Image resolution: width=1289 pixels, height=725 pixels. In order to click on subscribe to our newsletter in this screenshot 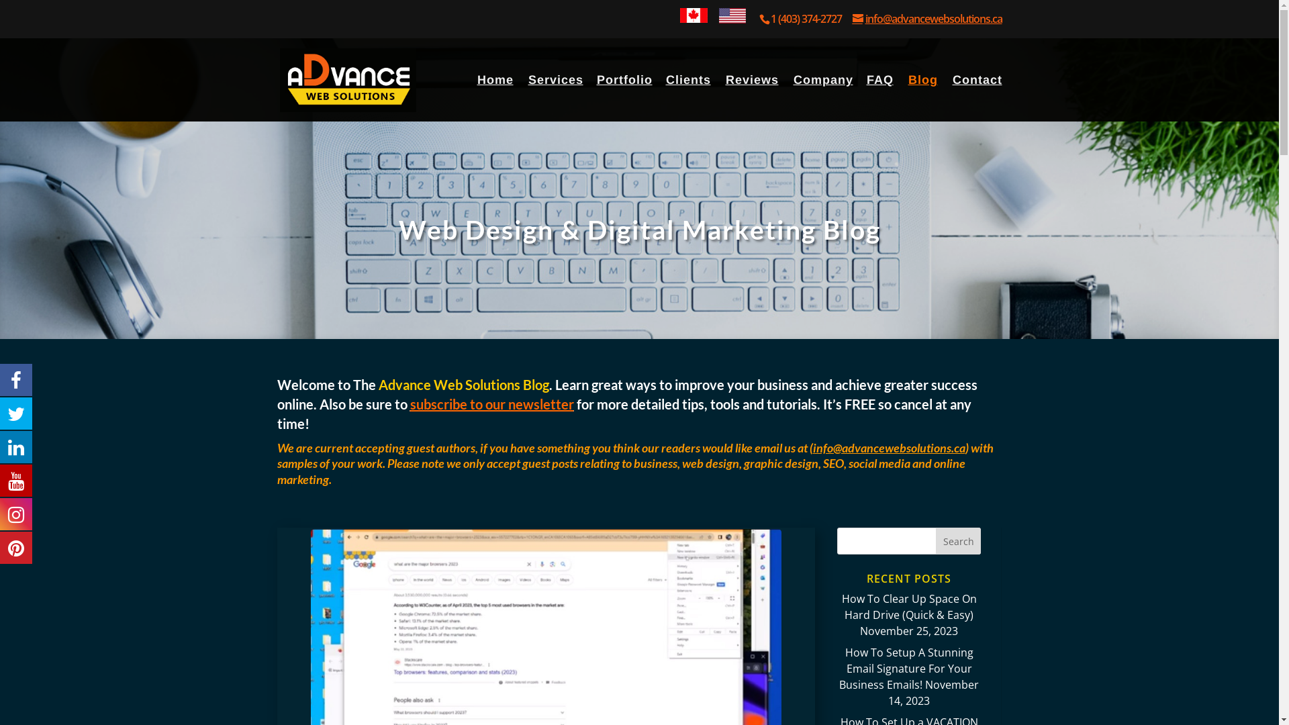, I will do `click(491, 404)`.